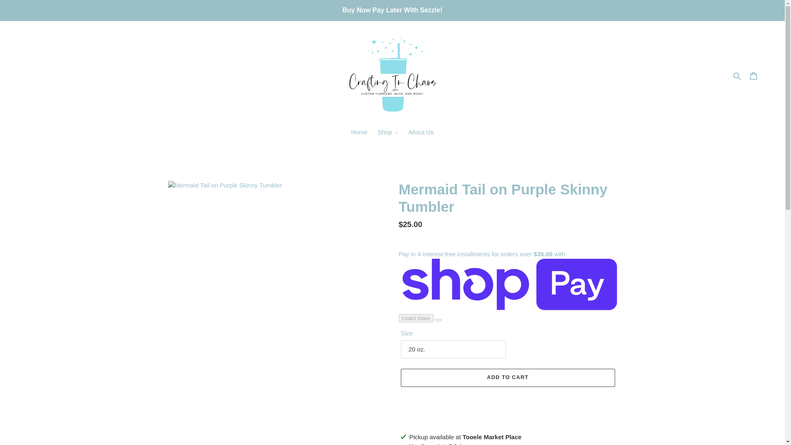  What do you see at coordinates (737, 75) in the screenshot?
I see `Search` at bounding box center [737, 75].